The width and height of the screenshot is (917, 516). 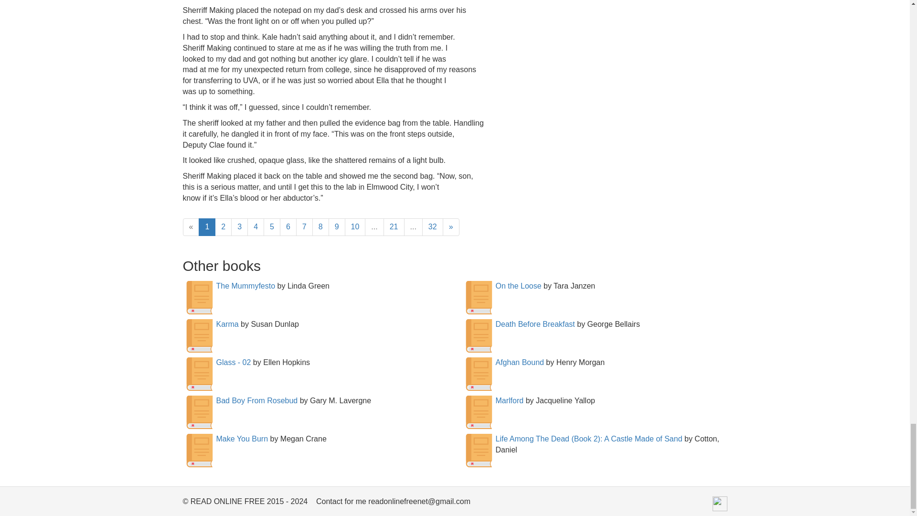 I want to click on 4, so click(x=256, y=226).